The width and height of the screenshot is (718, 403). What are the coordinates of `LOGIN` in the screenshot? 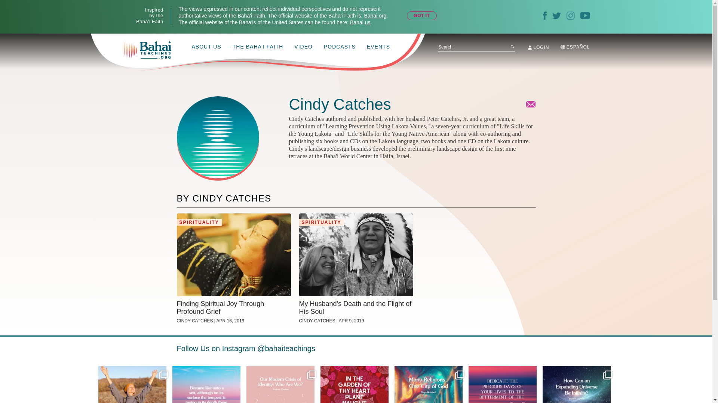 It's located at (538, 47).